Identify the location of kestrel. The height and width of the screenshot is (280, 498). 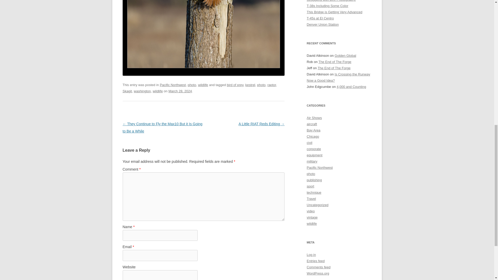
(250, 85).